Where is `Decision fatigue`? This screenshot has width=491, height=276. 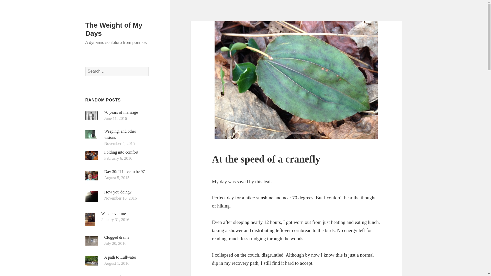 Decision fatigue is located at coordinates (118, 275).